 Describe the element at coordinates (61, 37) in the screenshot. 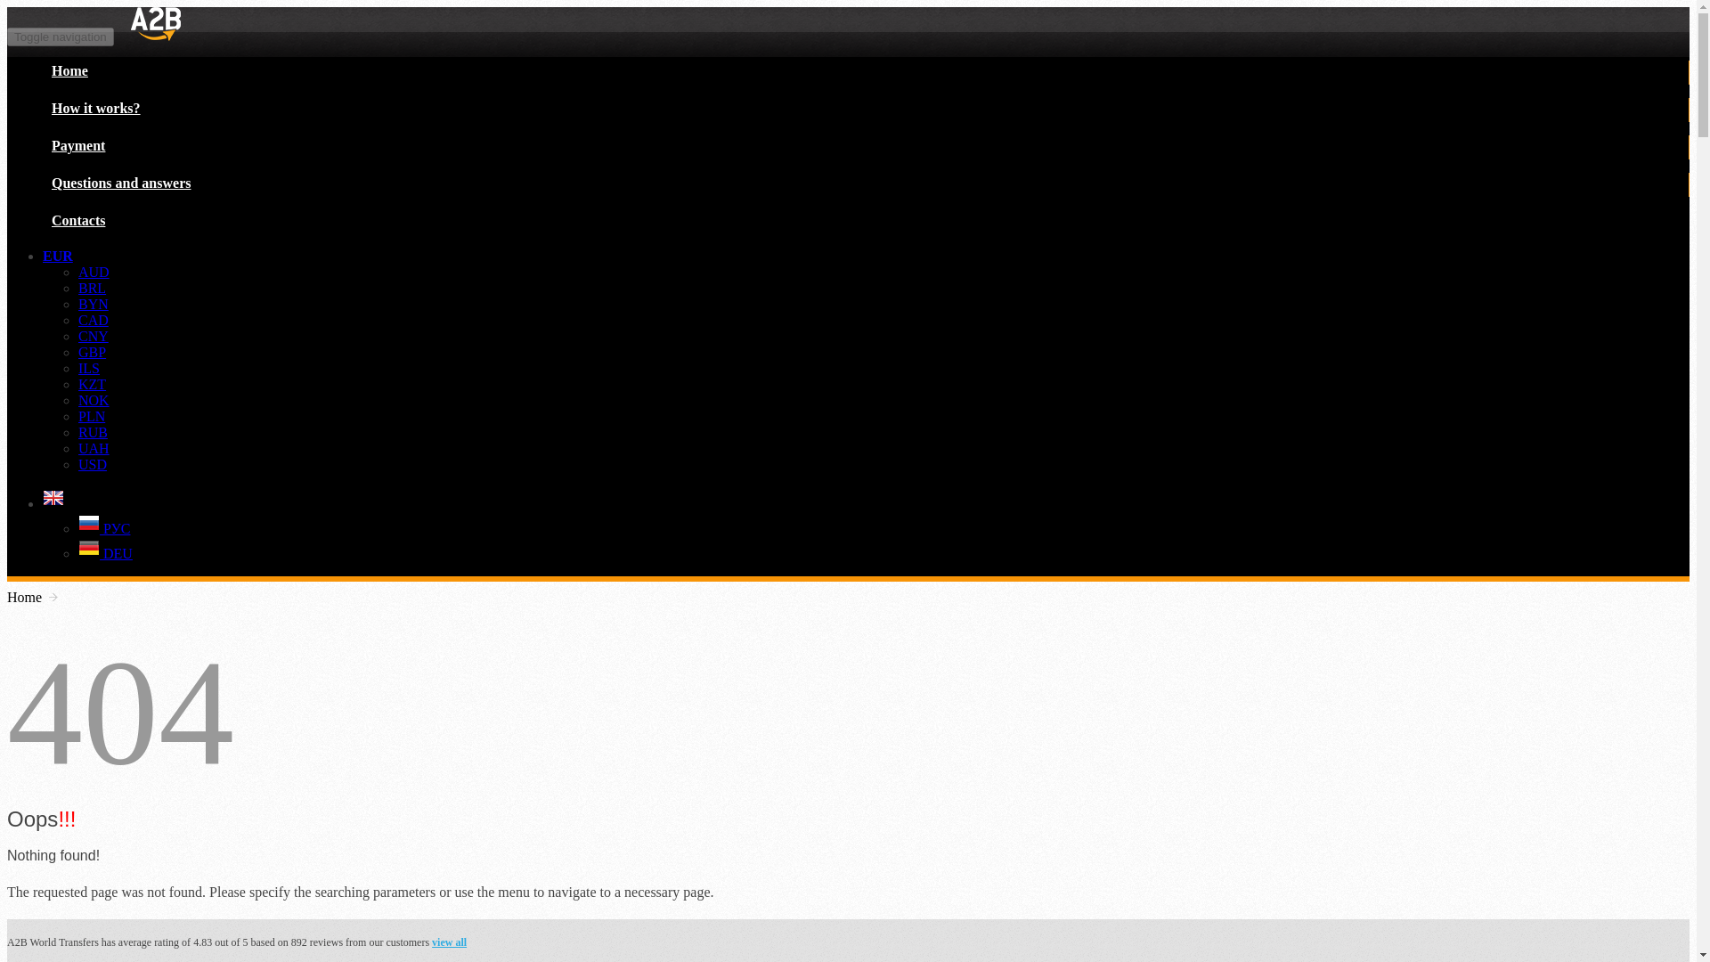

I see `Toggle navigation` at that location.